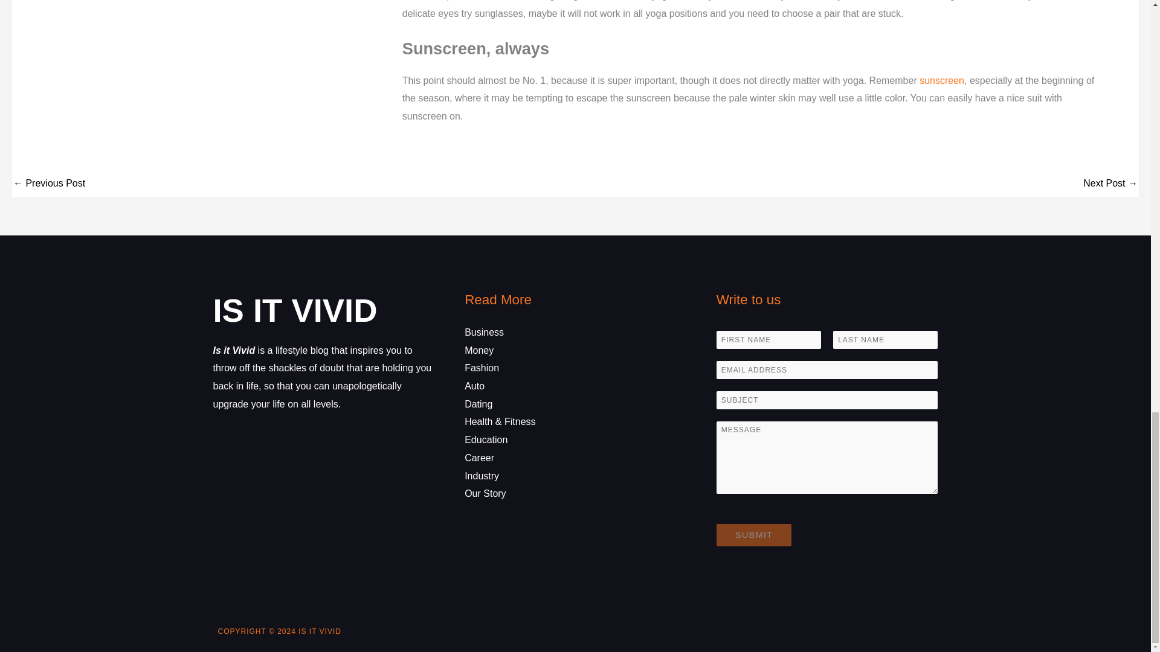 Image resolution: width=1160 pixels, height=652 pixels. Describe the element at coordinates (484, 332) in the screenshot. I see `Business` at that location.